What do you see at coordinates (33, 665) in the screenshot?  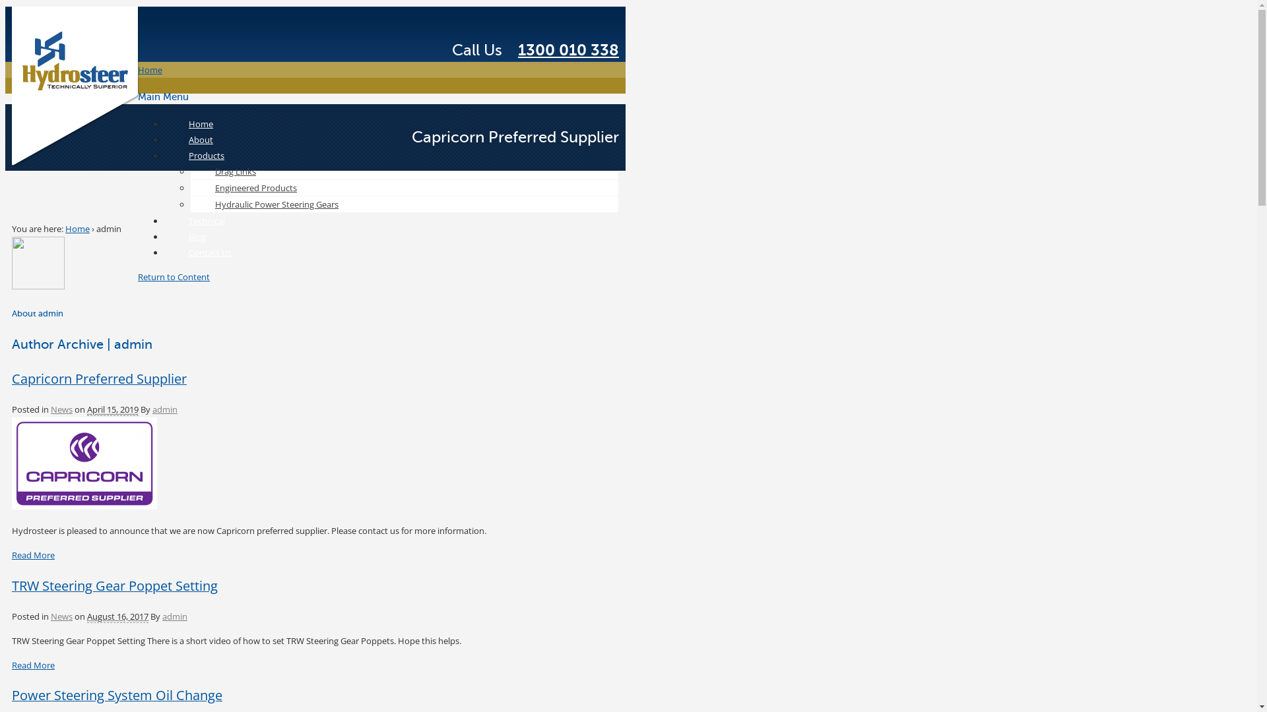 I see `Read More` at bounding box center [33, 665].